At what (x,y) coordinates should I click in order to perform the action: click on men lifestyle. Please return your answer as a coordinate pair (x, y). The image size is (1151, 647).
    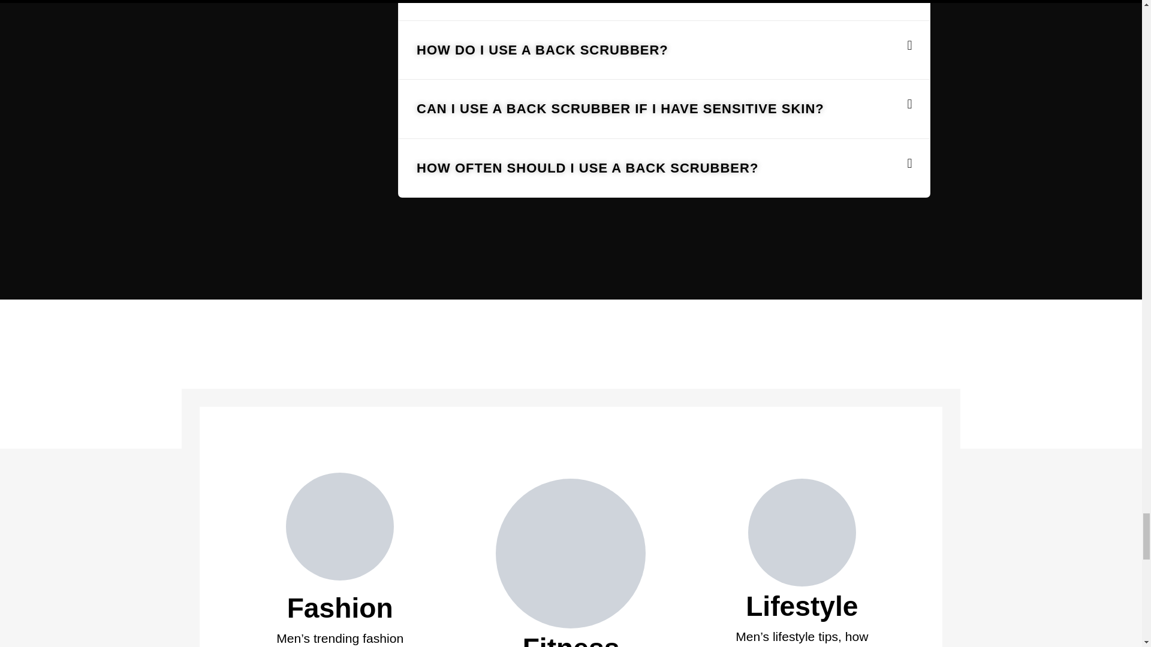
    Looking at the image, I should click on (802, 532).